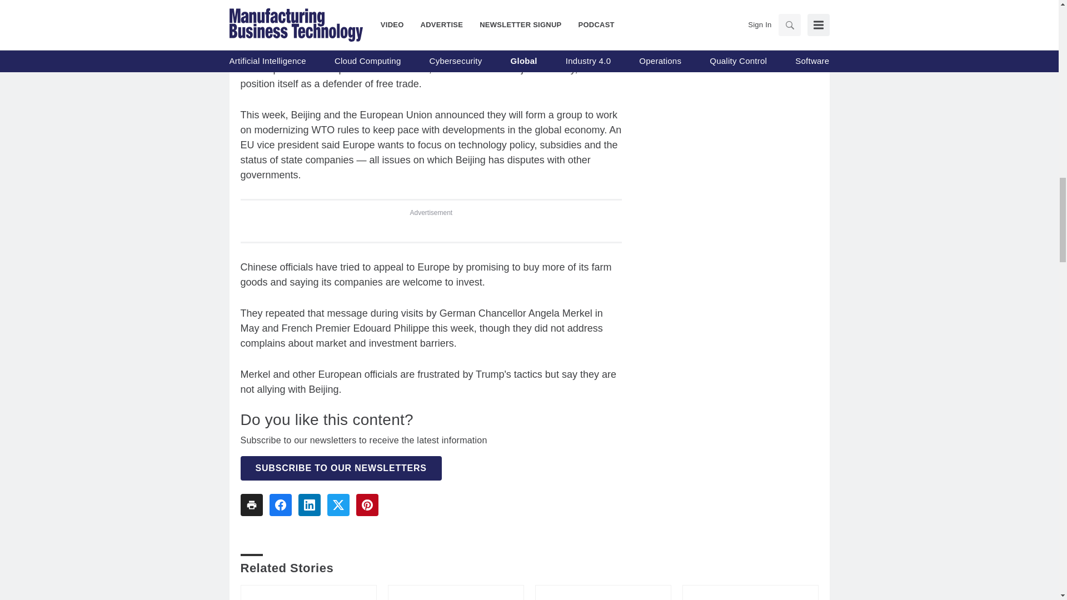 The width and height of the screenshot is (1067, 600). What do you see at coordinates (280, 504) in the screenshot?
I see `Share To facebook` at bounding box center [280, 504].